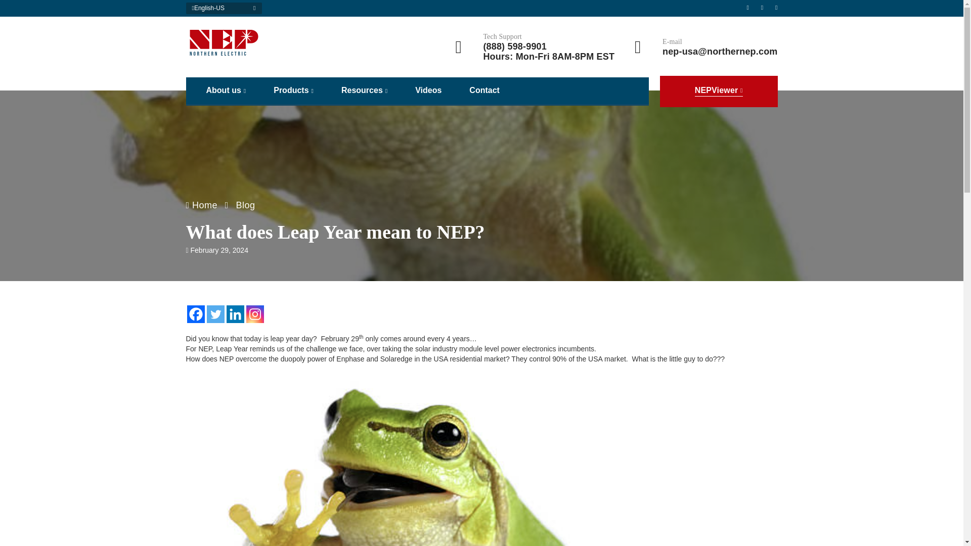  Describe the element at coordinates (732, 419) in the screenshot. I see `Subscribe` at that location.